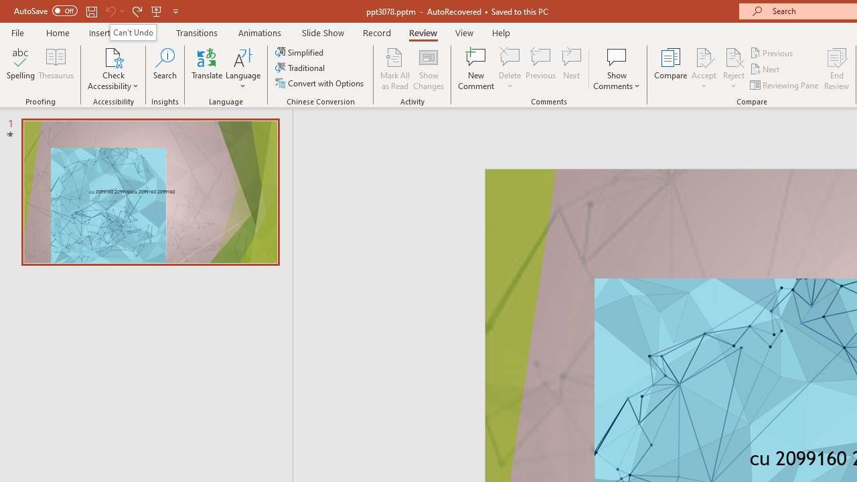 The height and width of the screenshot is (482, 857). Describe the element at coordinates (395, 68) in the screenshot. I see `Mark All as Read` at that location.